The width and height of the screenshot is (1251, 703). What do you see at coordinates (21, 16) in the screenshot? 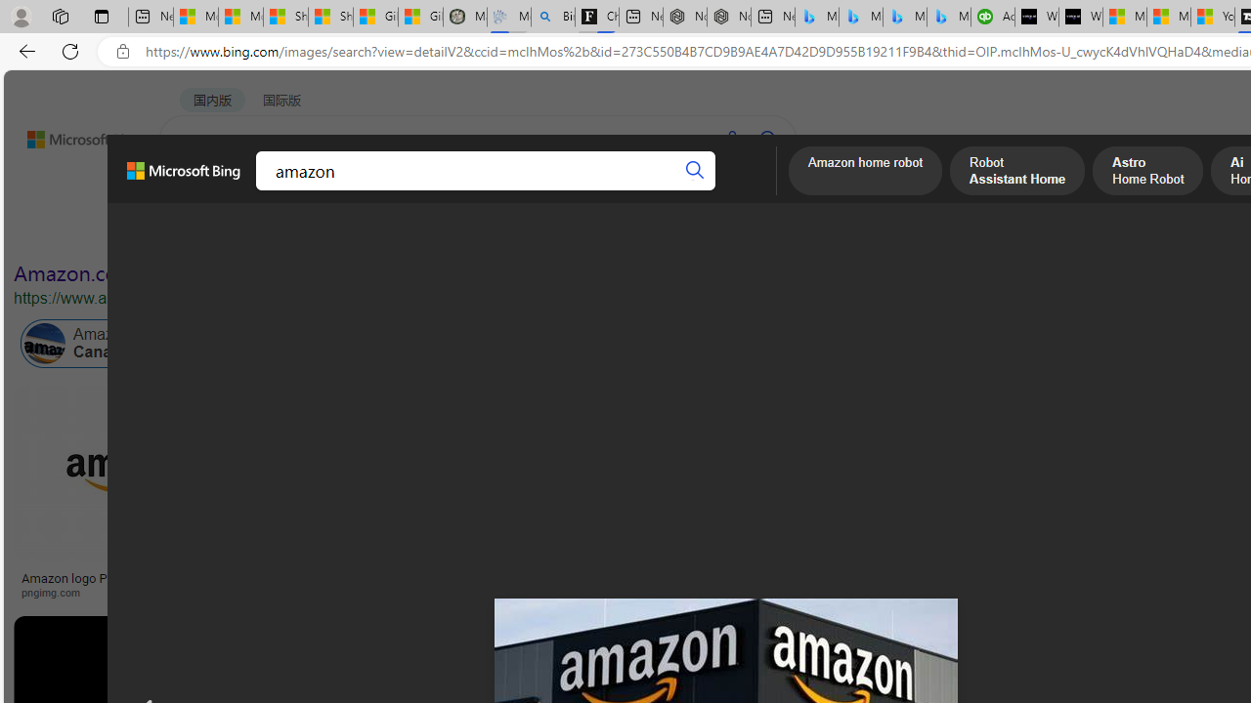
I see `Personal Profile` at bounding box center [21, 16].